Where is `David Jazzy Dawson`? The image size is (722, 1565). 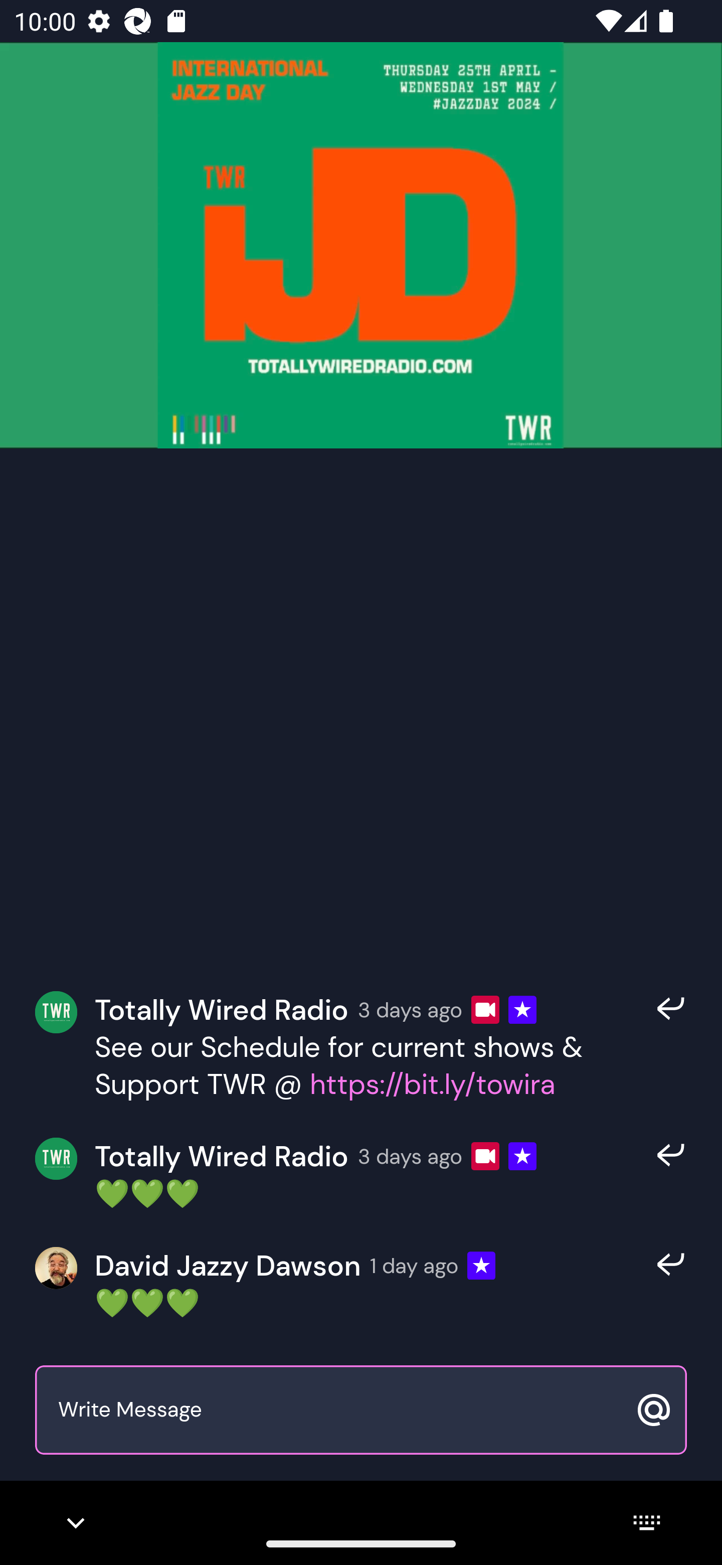
David Jazzy Dawson is located at coordinates (228, 1266).